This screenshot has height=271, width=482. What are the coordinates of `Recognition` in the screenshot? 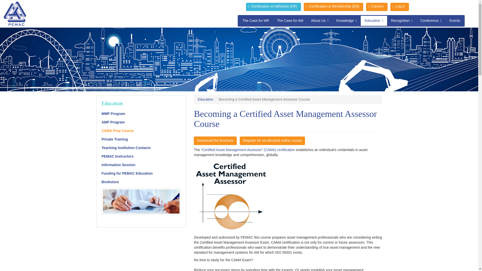 It's located at (402, 21).